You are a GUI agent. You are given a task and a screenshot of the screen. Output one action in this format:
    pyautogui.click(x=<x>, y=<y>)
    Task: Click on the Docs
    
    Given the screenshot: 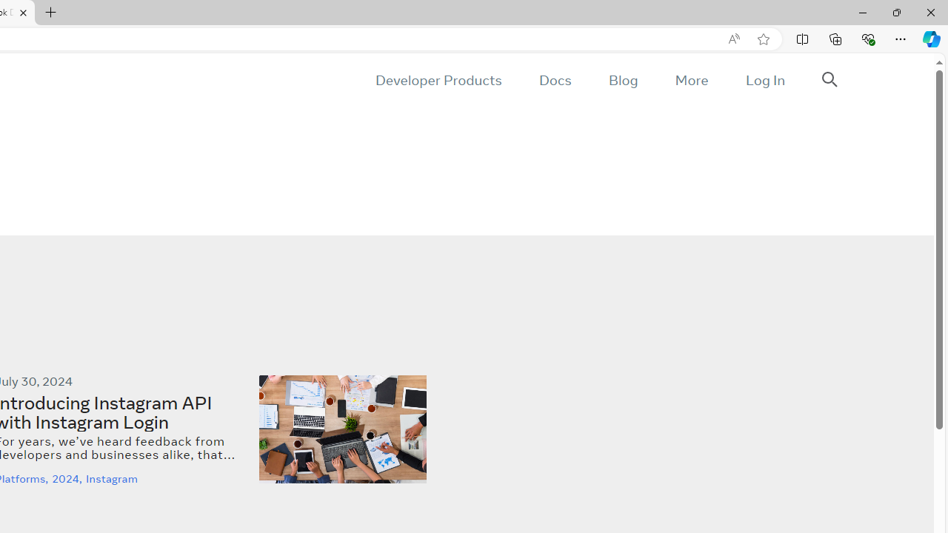 What is the action you would take?
    pyautogui.click(x=555, y=80)
    